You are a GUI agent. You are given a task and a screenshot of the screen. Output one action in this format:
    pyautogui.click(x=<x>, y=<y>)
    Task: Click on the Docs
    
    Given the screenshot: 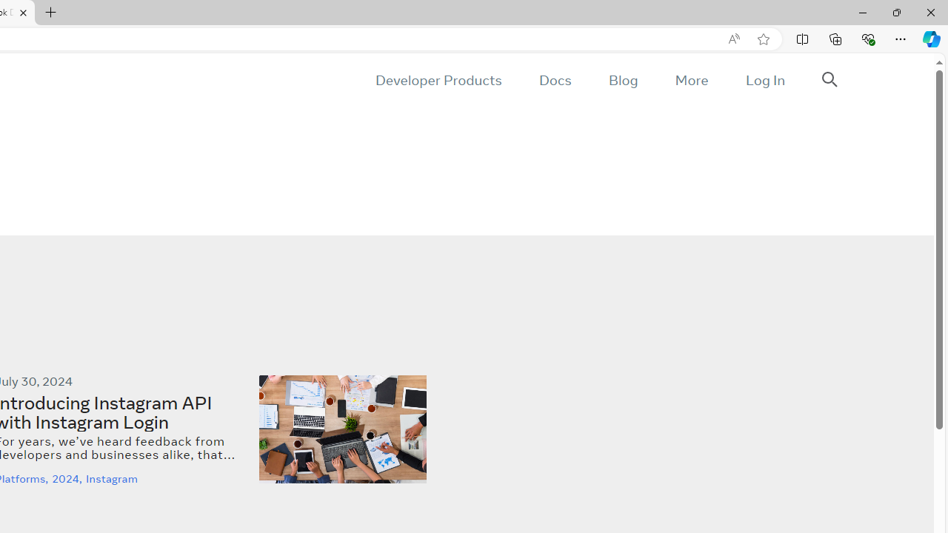 What is the action you would take?
    pyautogui.click(x=555, y=80)
    